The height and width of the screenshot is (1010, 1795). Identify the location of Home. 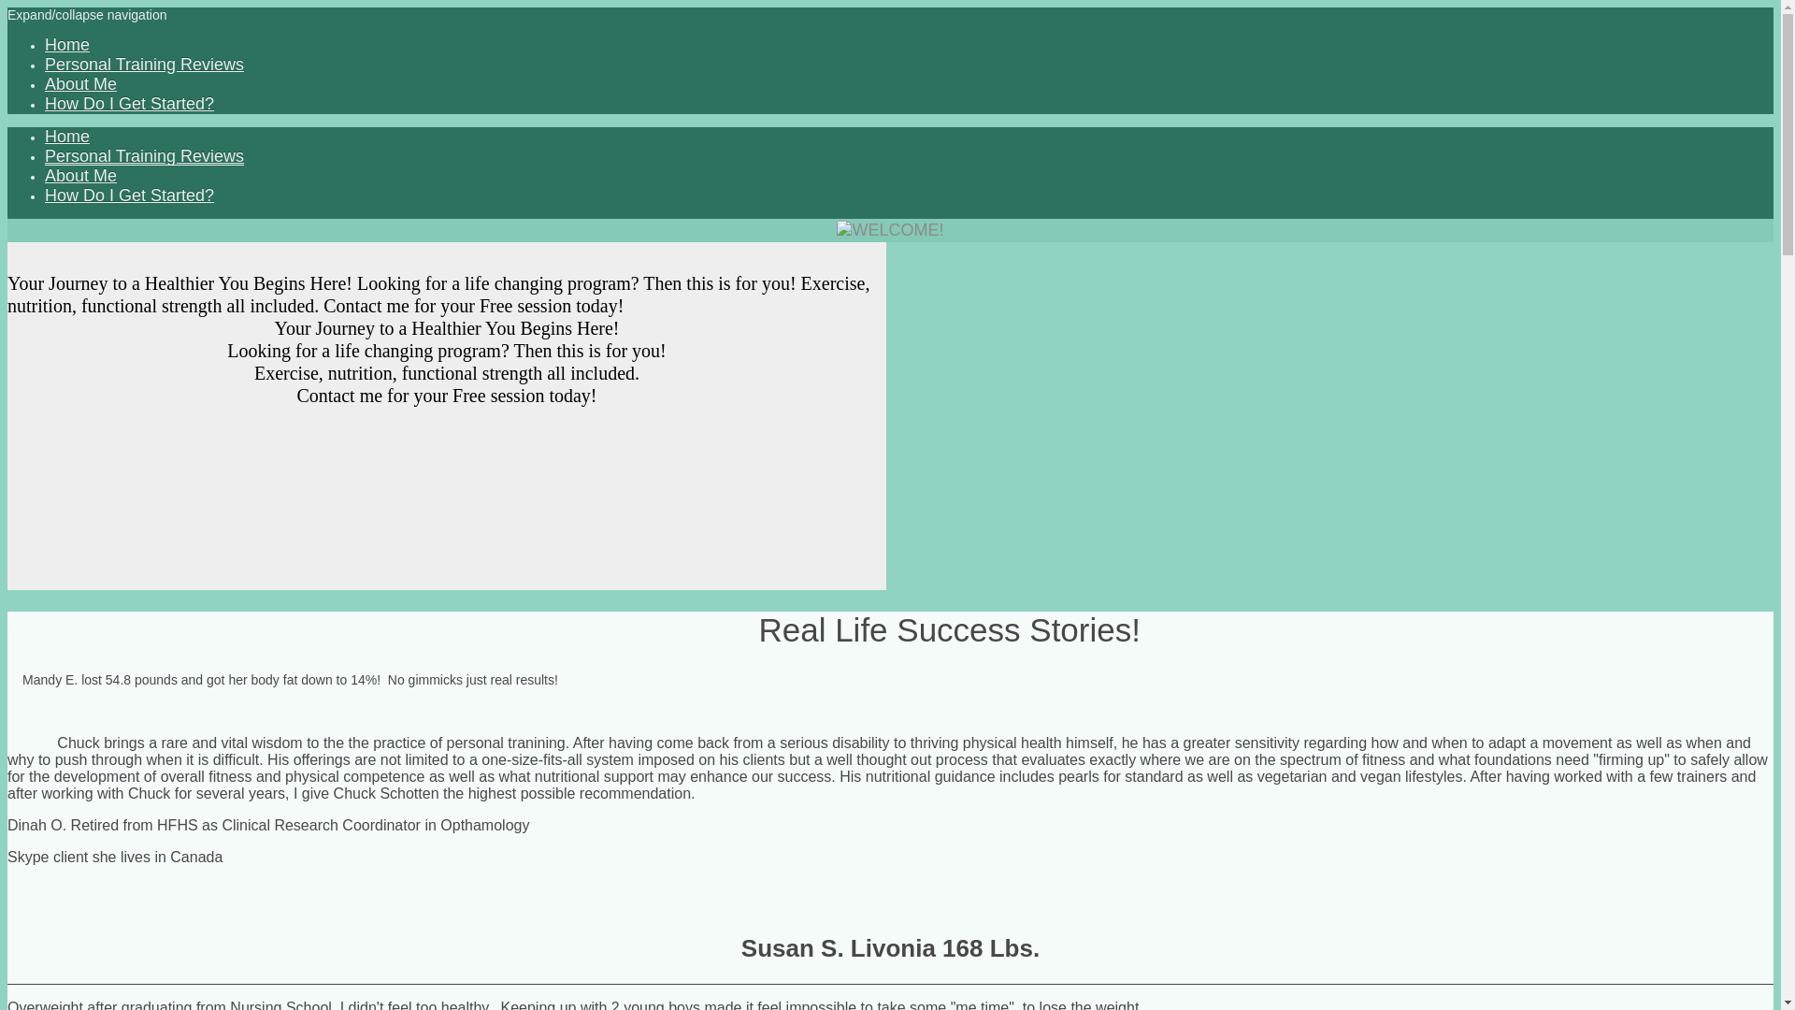
(67, 137).